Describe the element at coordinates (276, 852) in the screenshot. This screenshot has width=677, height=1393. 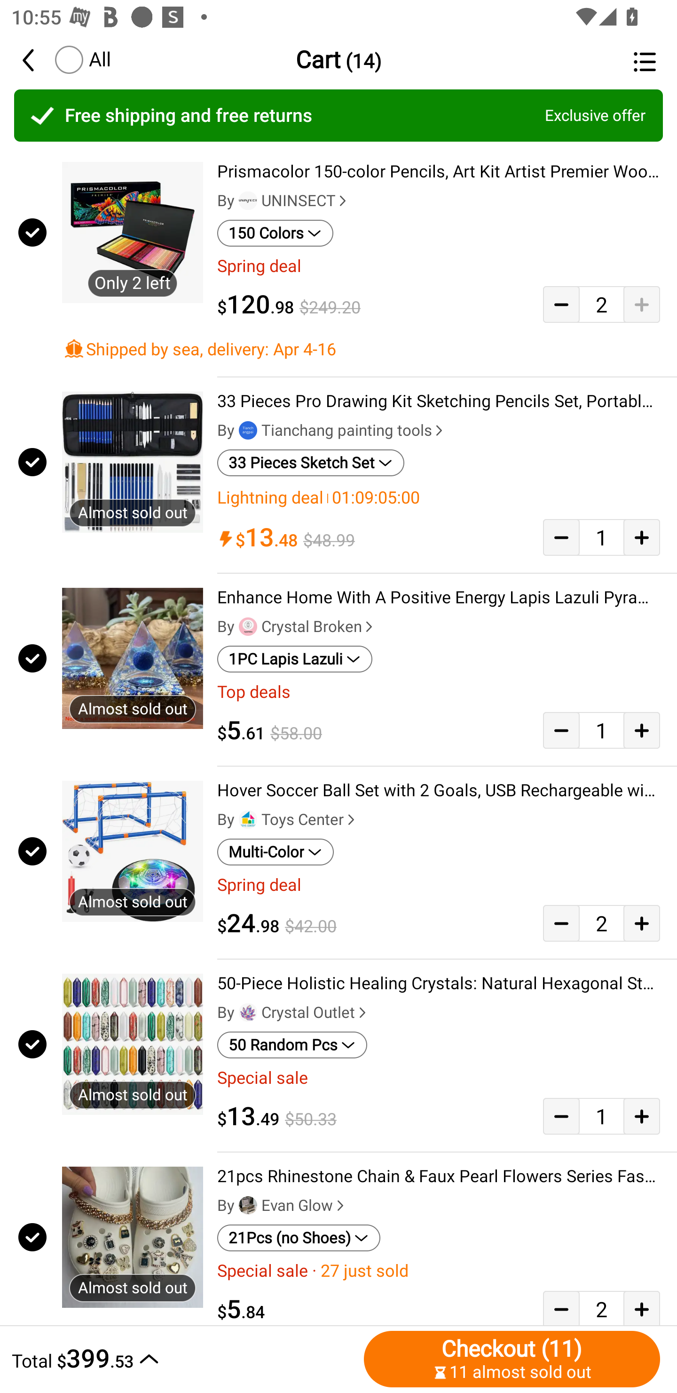
I see `Multi-Color` at that location.